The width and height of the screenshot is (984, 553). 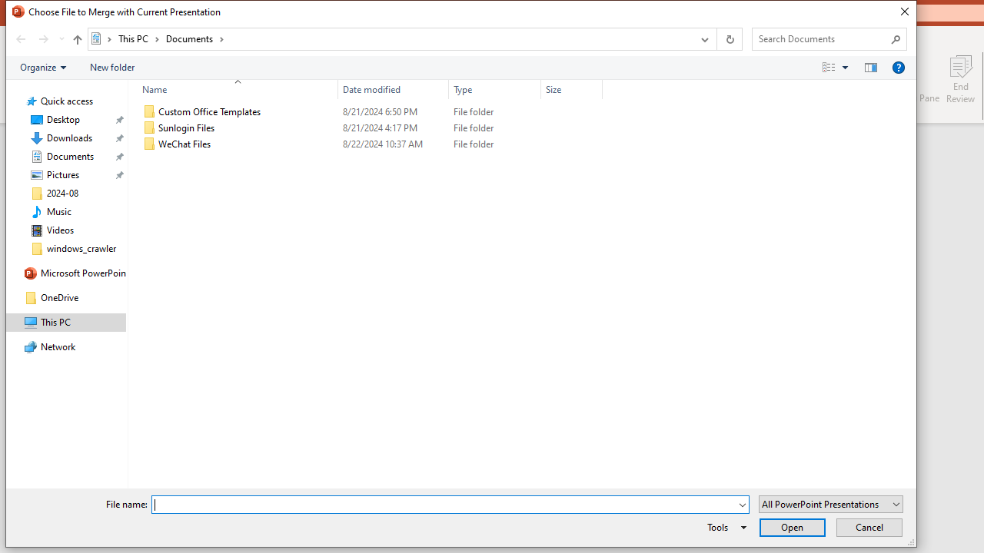 What do you see at coordinates (20, 39) in the screenshot?
I see `Back (Alt + Left Arrow)` at bounding box center [20, 39].